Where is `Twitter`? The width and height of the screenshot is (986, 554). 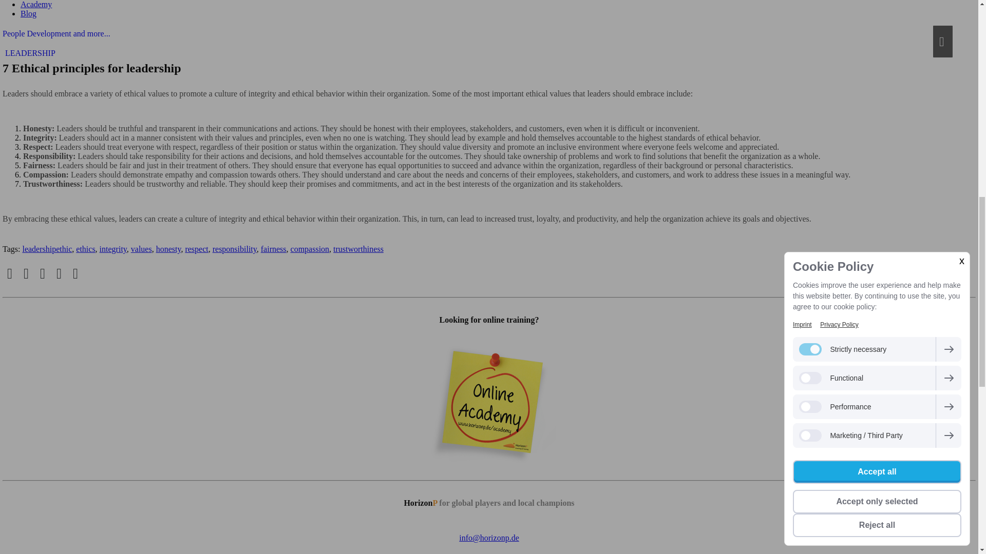 Twitter is located at coordinates (26, 273).